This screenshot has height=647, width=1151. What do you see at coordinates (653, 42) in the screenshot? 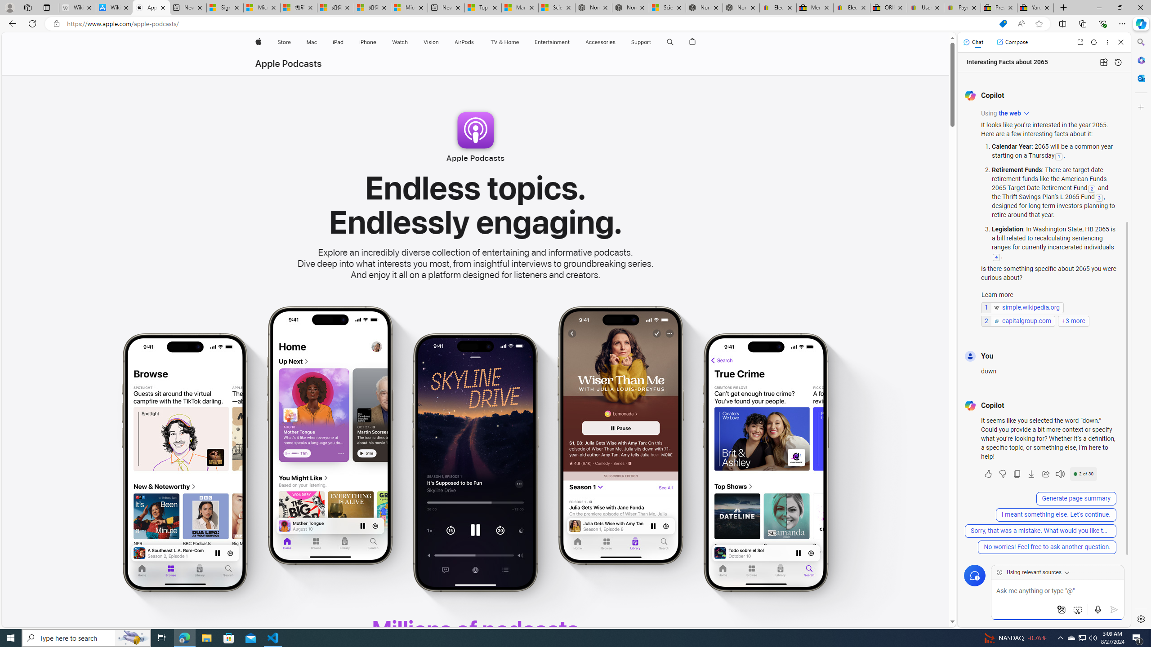
I see `Class: globalnav-submenu-trigger-item` at bounding box center [653, 42].